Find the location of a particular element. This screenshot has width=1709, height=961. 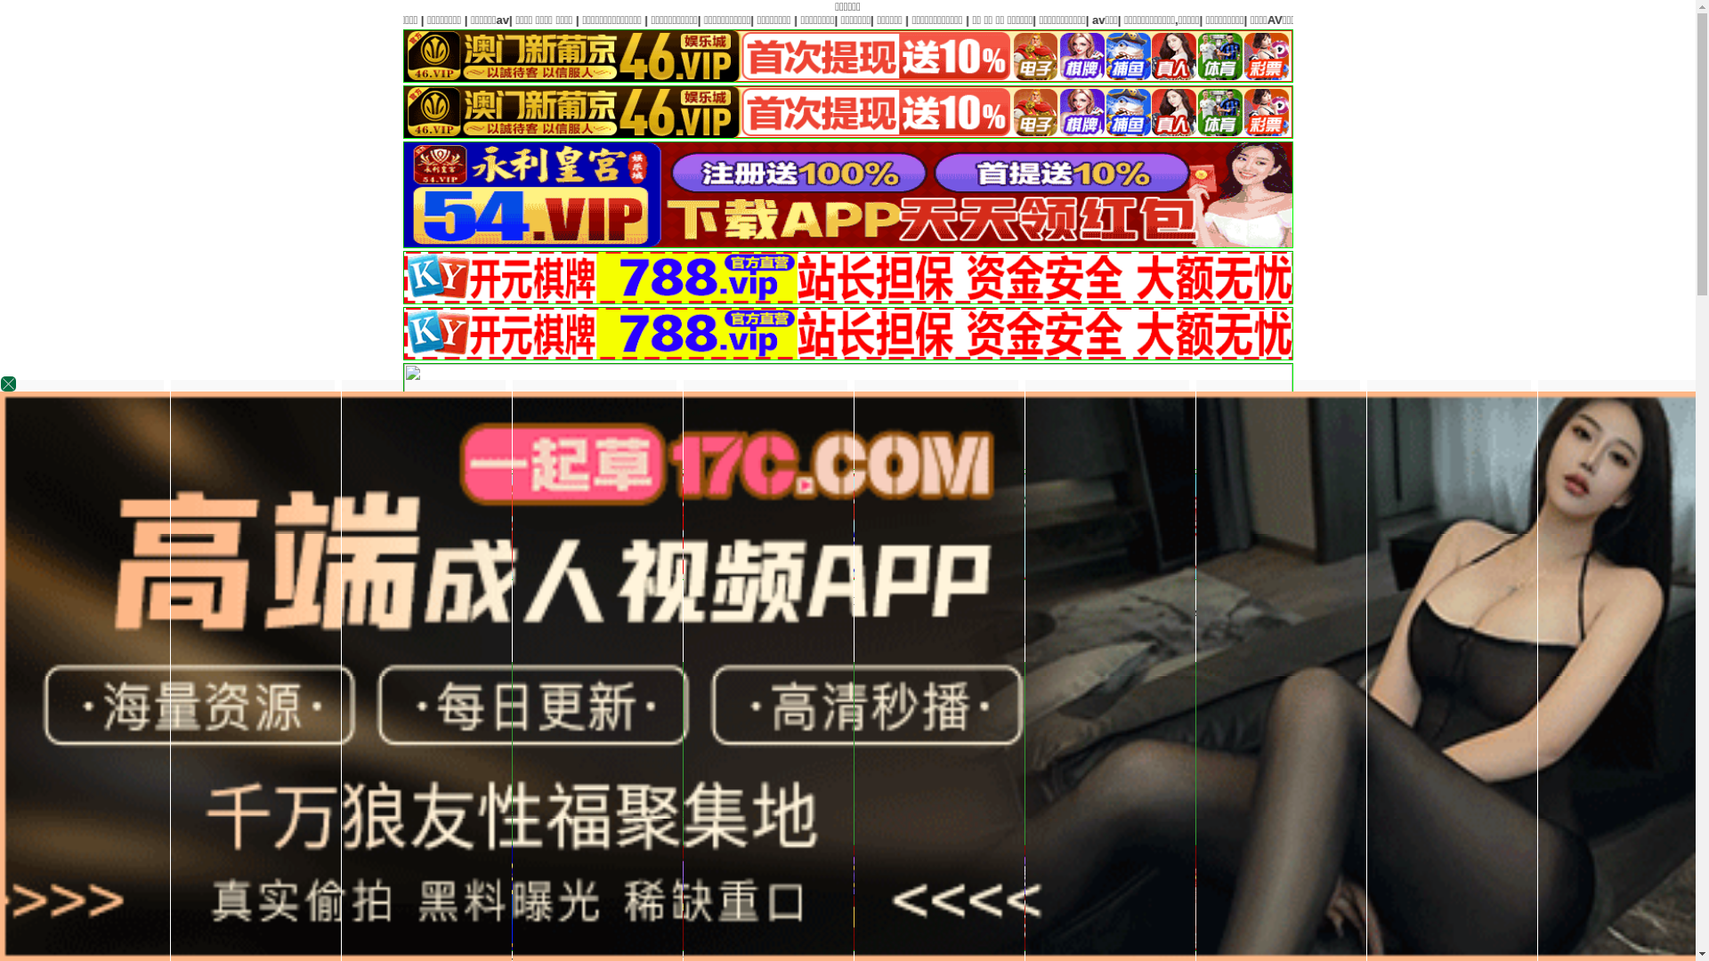

| is located at coordinates (962, 20).